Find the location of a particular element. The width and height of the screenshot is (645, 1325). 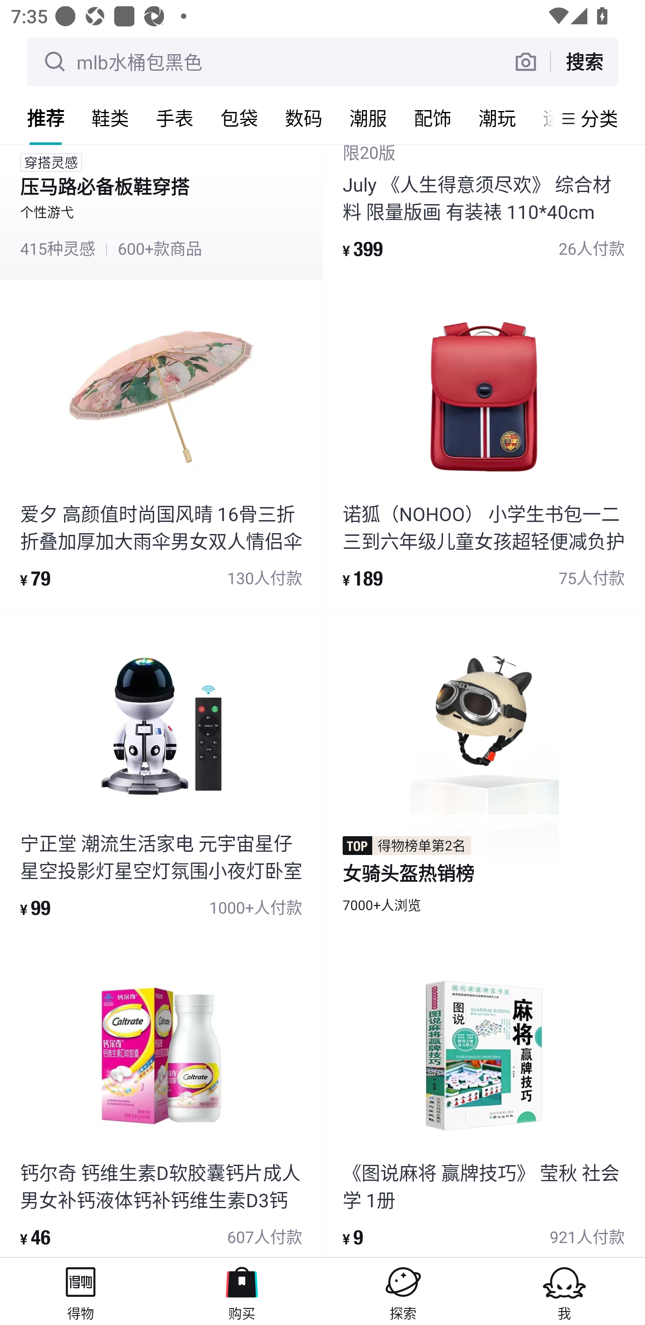

购买 is located at coordinates (242, 1291).